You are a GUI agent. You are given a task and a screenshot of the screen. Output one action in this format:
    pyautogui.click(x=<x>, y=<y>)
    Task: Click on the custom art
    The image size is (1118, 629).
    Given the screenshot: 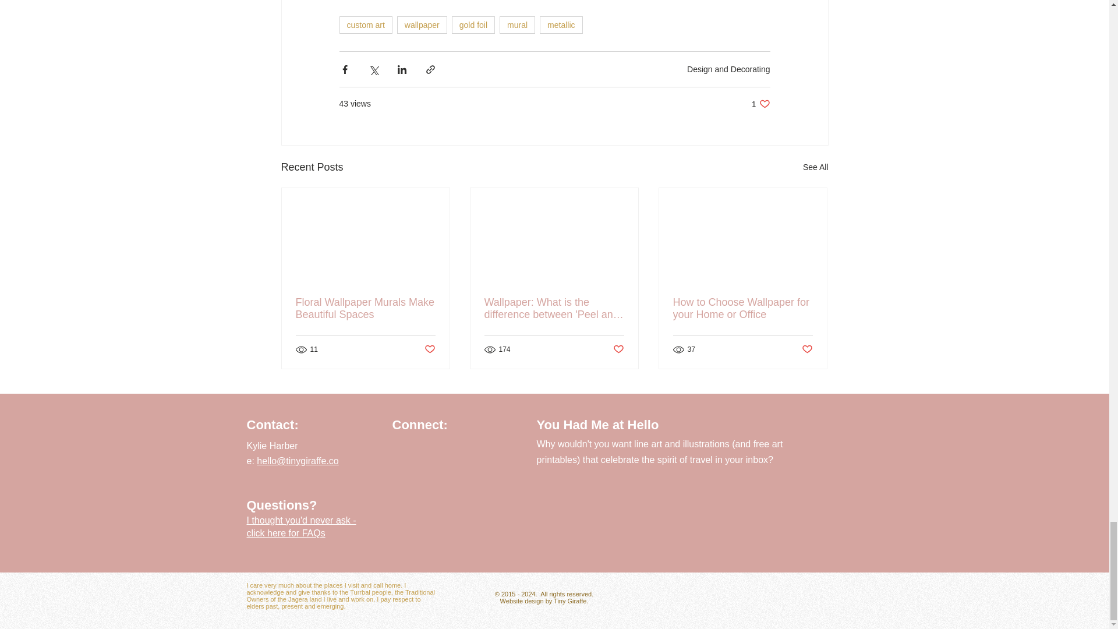 What is the action you would take?
    pyautogui.click(x=815, y=168)
    